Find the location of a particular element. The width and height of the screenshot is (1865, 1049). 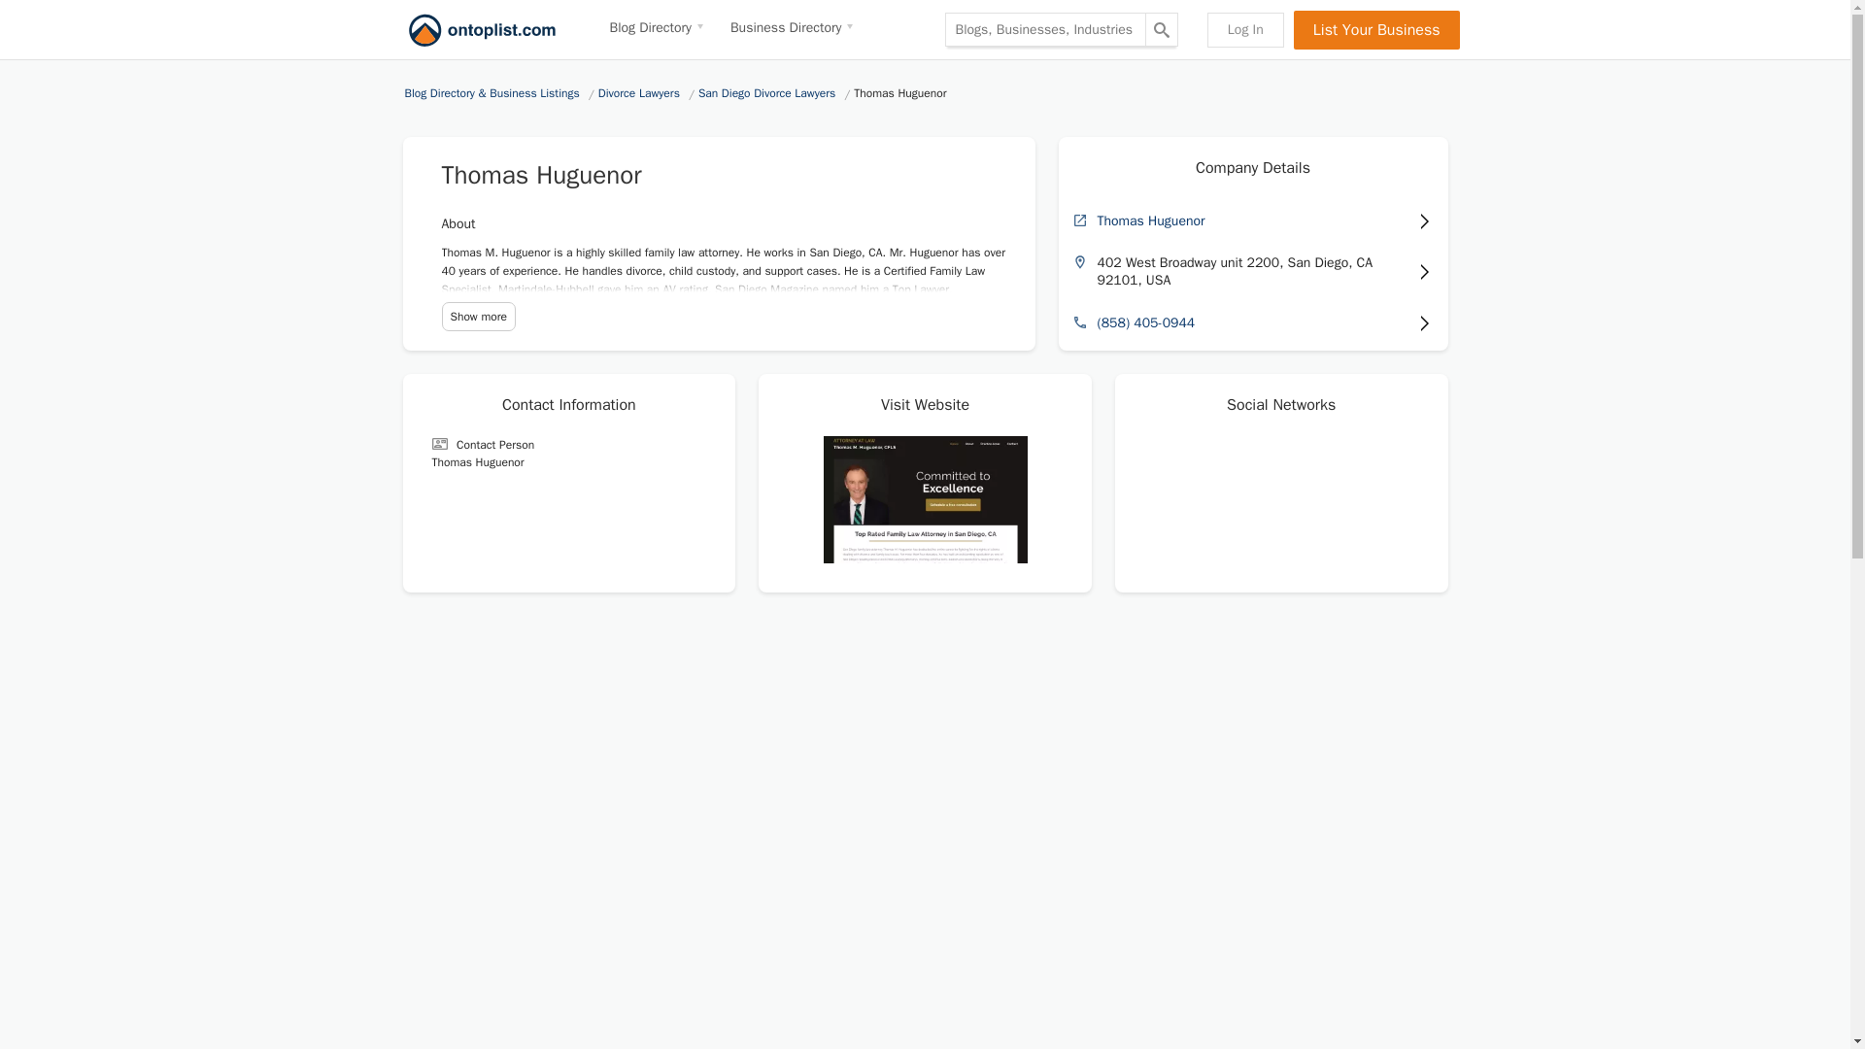

Thomas Huguenor is located at coordinates (1253, 220).